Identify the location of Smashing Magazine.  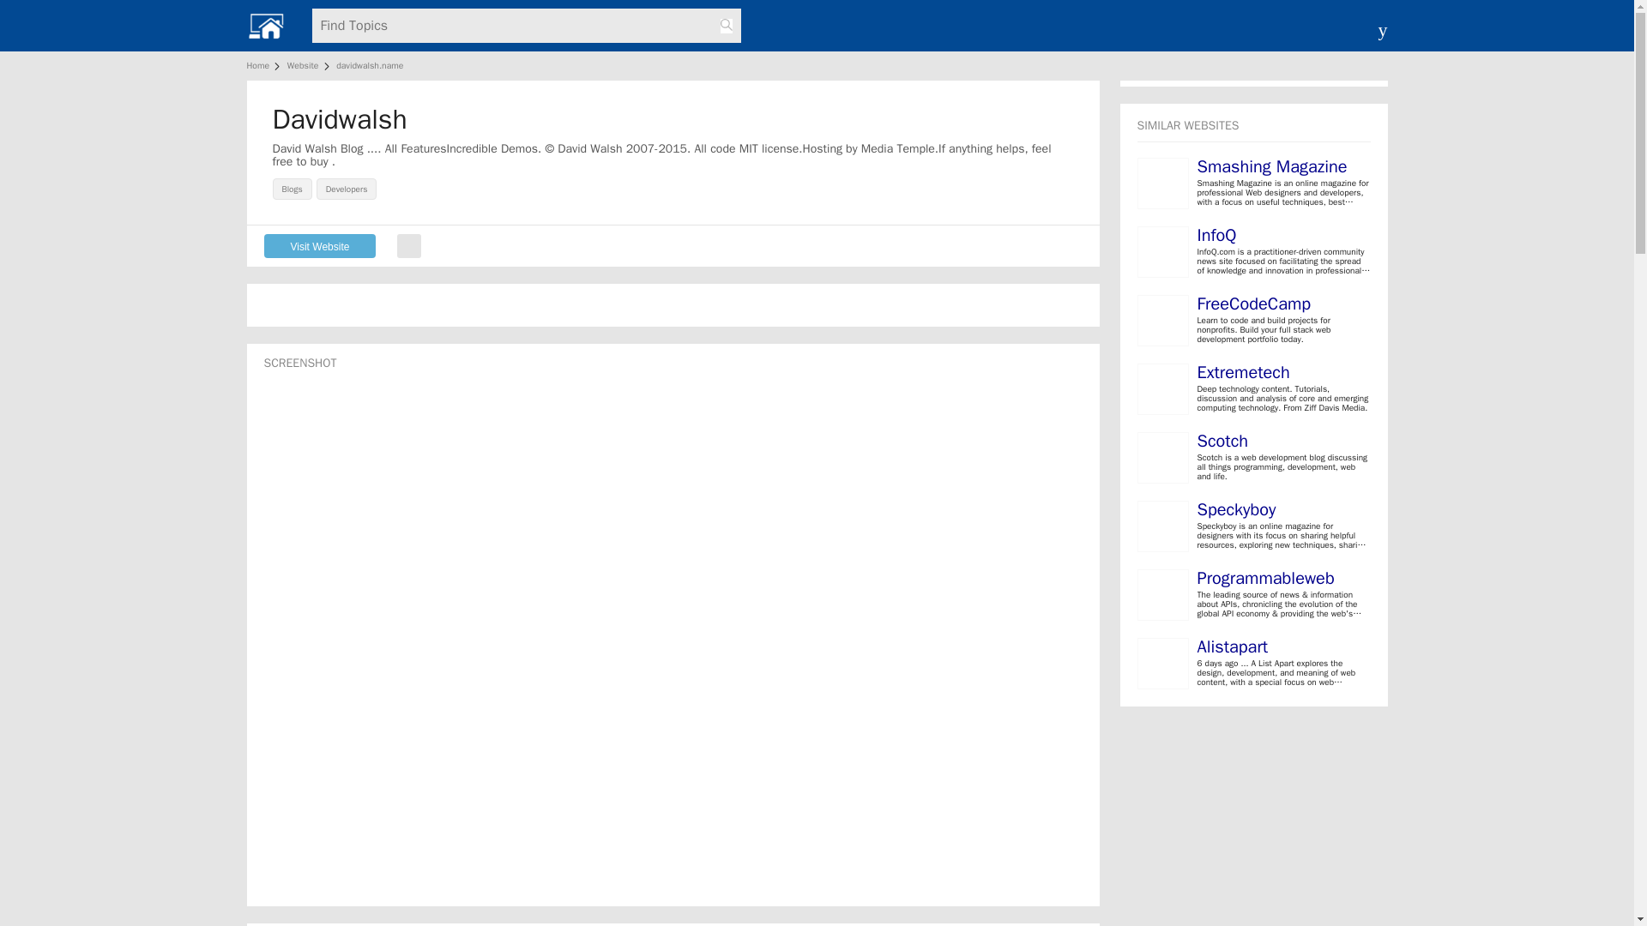
(1271, 166).